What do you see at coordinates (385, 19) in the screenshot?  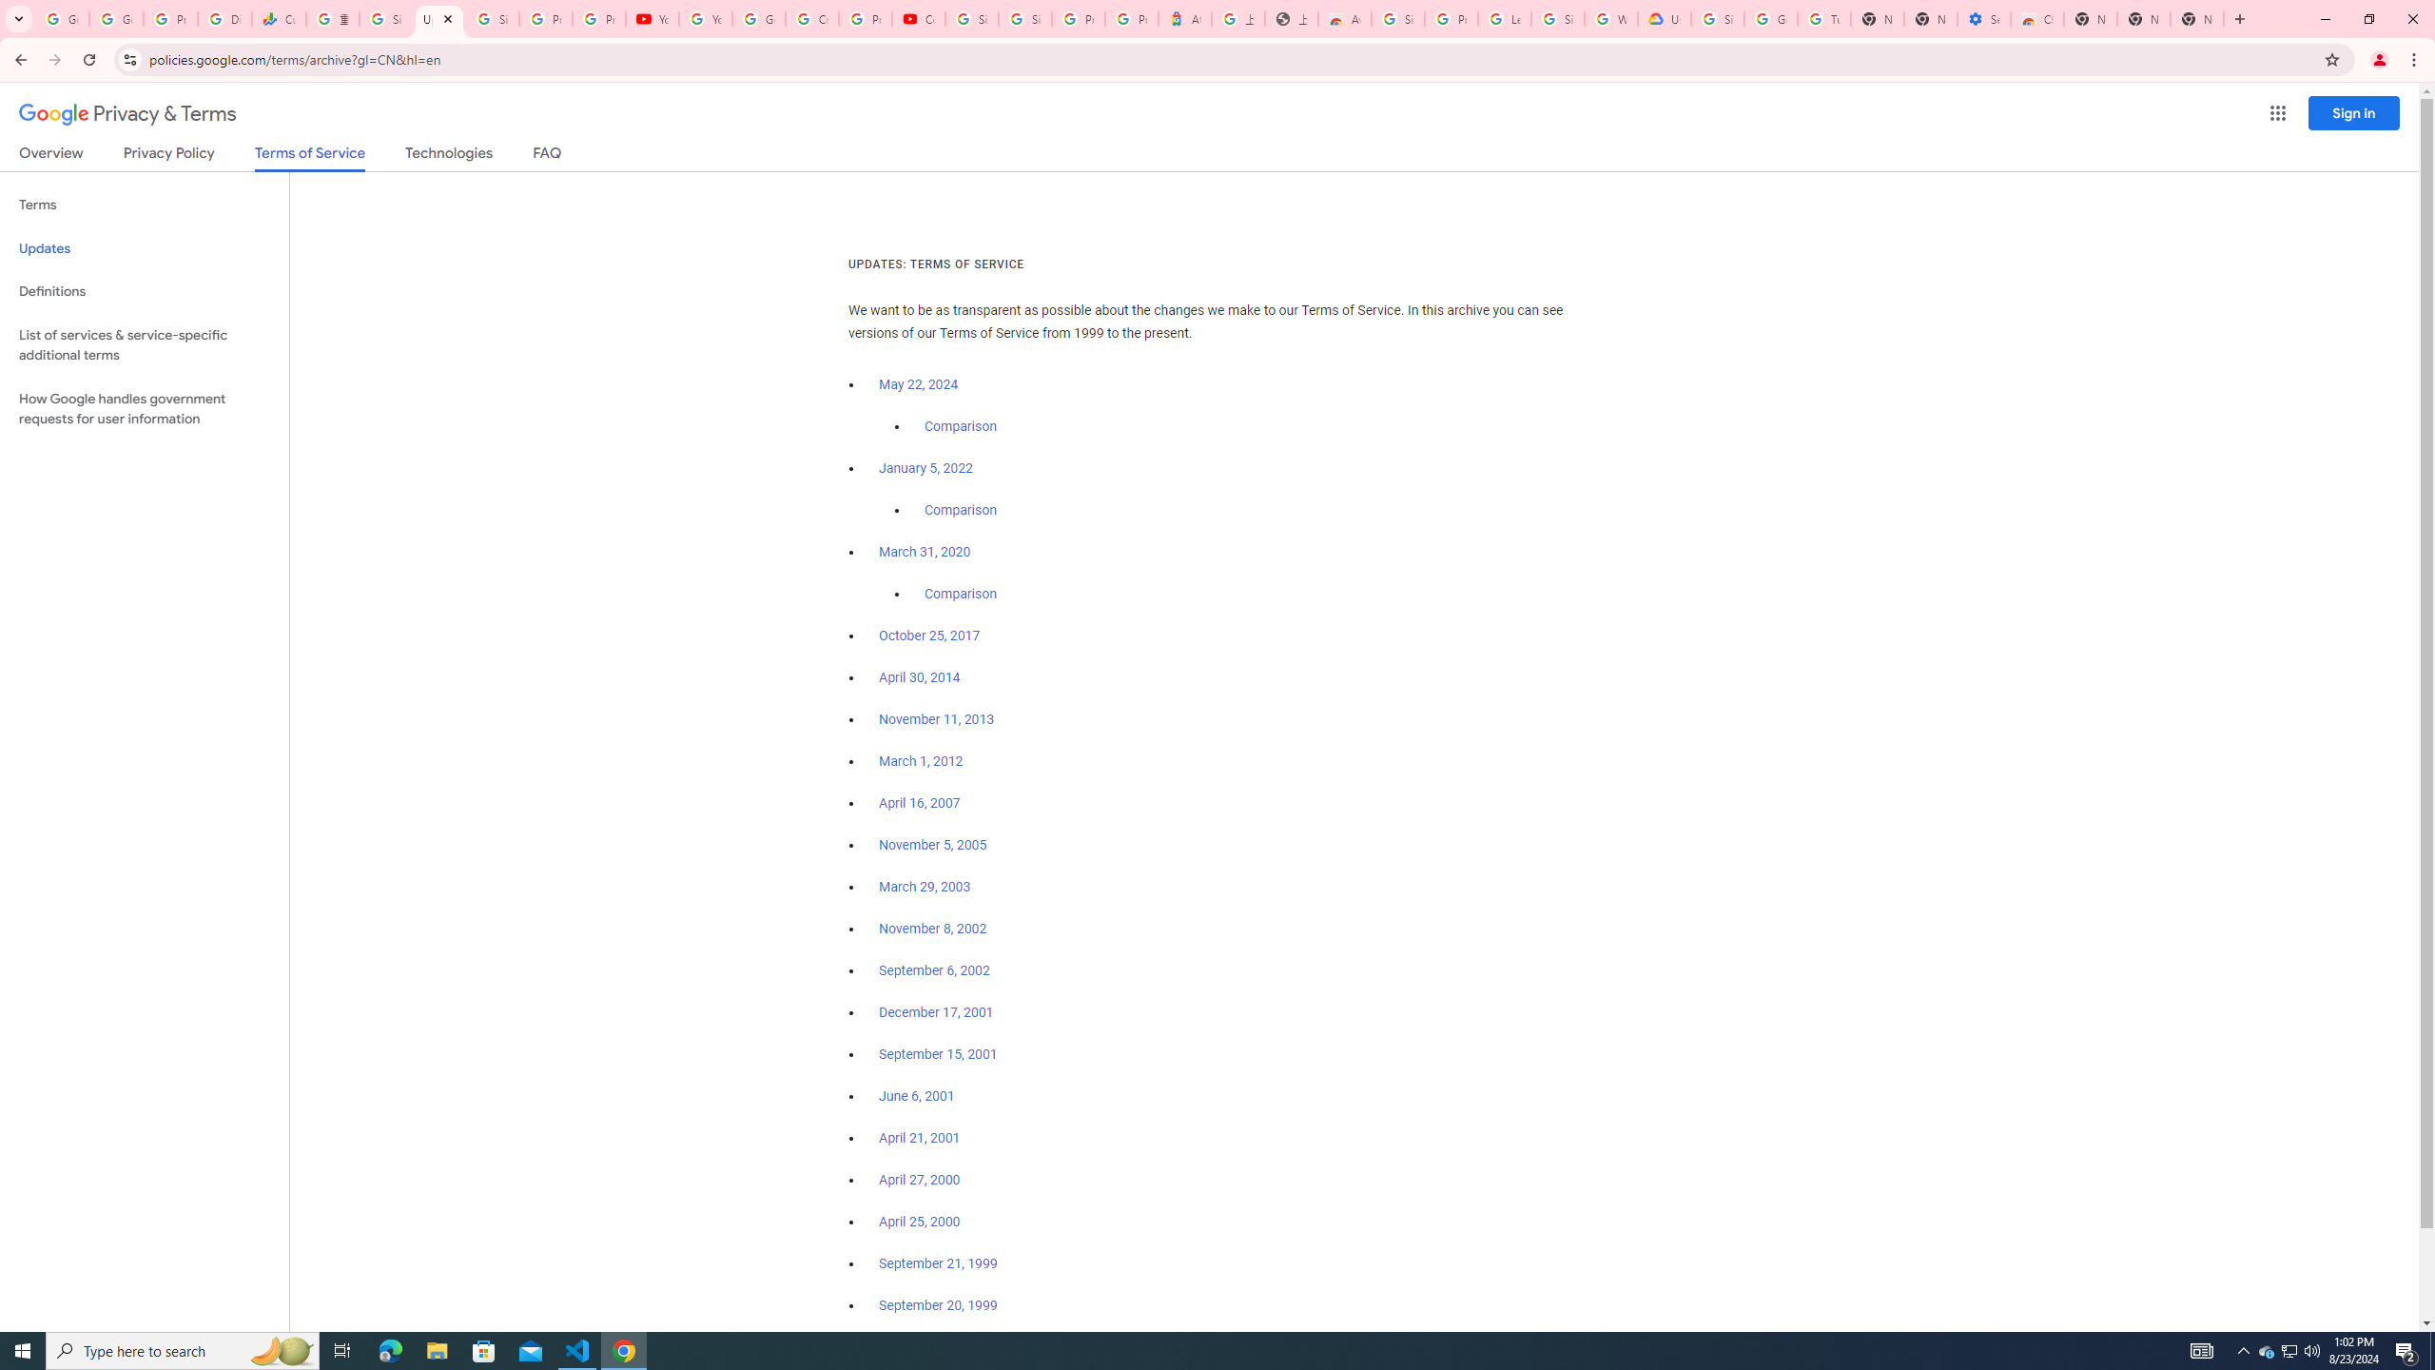 I see `Sign in - Google Accounts` at bounding box center [385, 19].